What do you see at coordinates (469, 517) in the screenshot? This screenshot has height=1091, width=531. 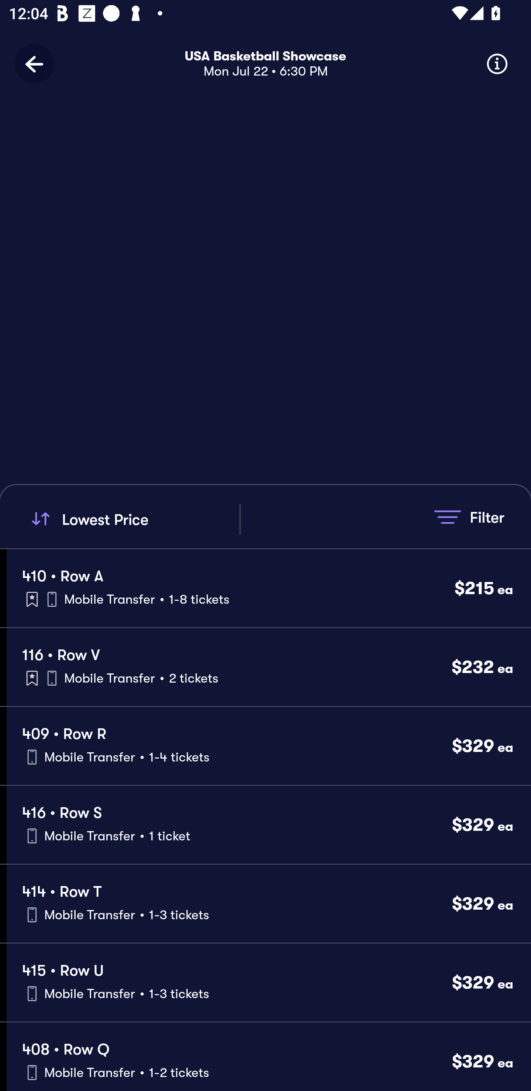 I see `Filter` at bounding box center [469, 517].